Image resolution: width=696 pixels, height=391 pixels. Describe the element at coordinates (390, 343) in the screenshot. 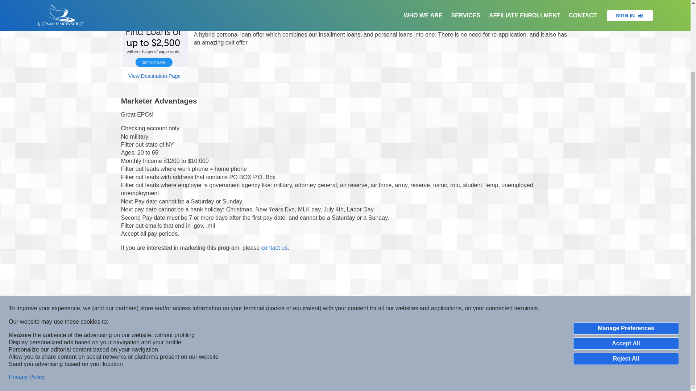

I see `FAQ` at that location.